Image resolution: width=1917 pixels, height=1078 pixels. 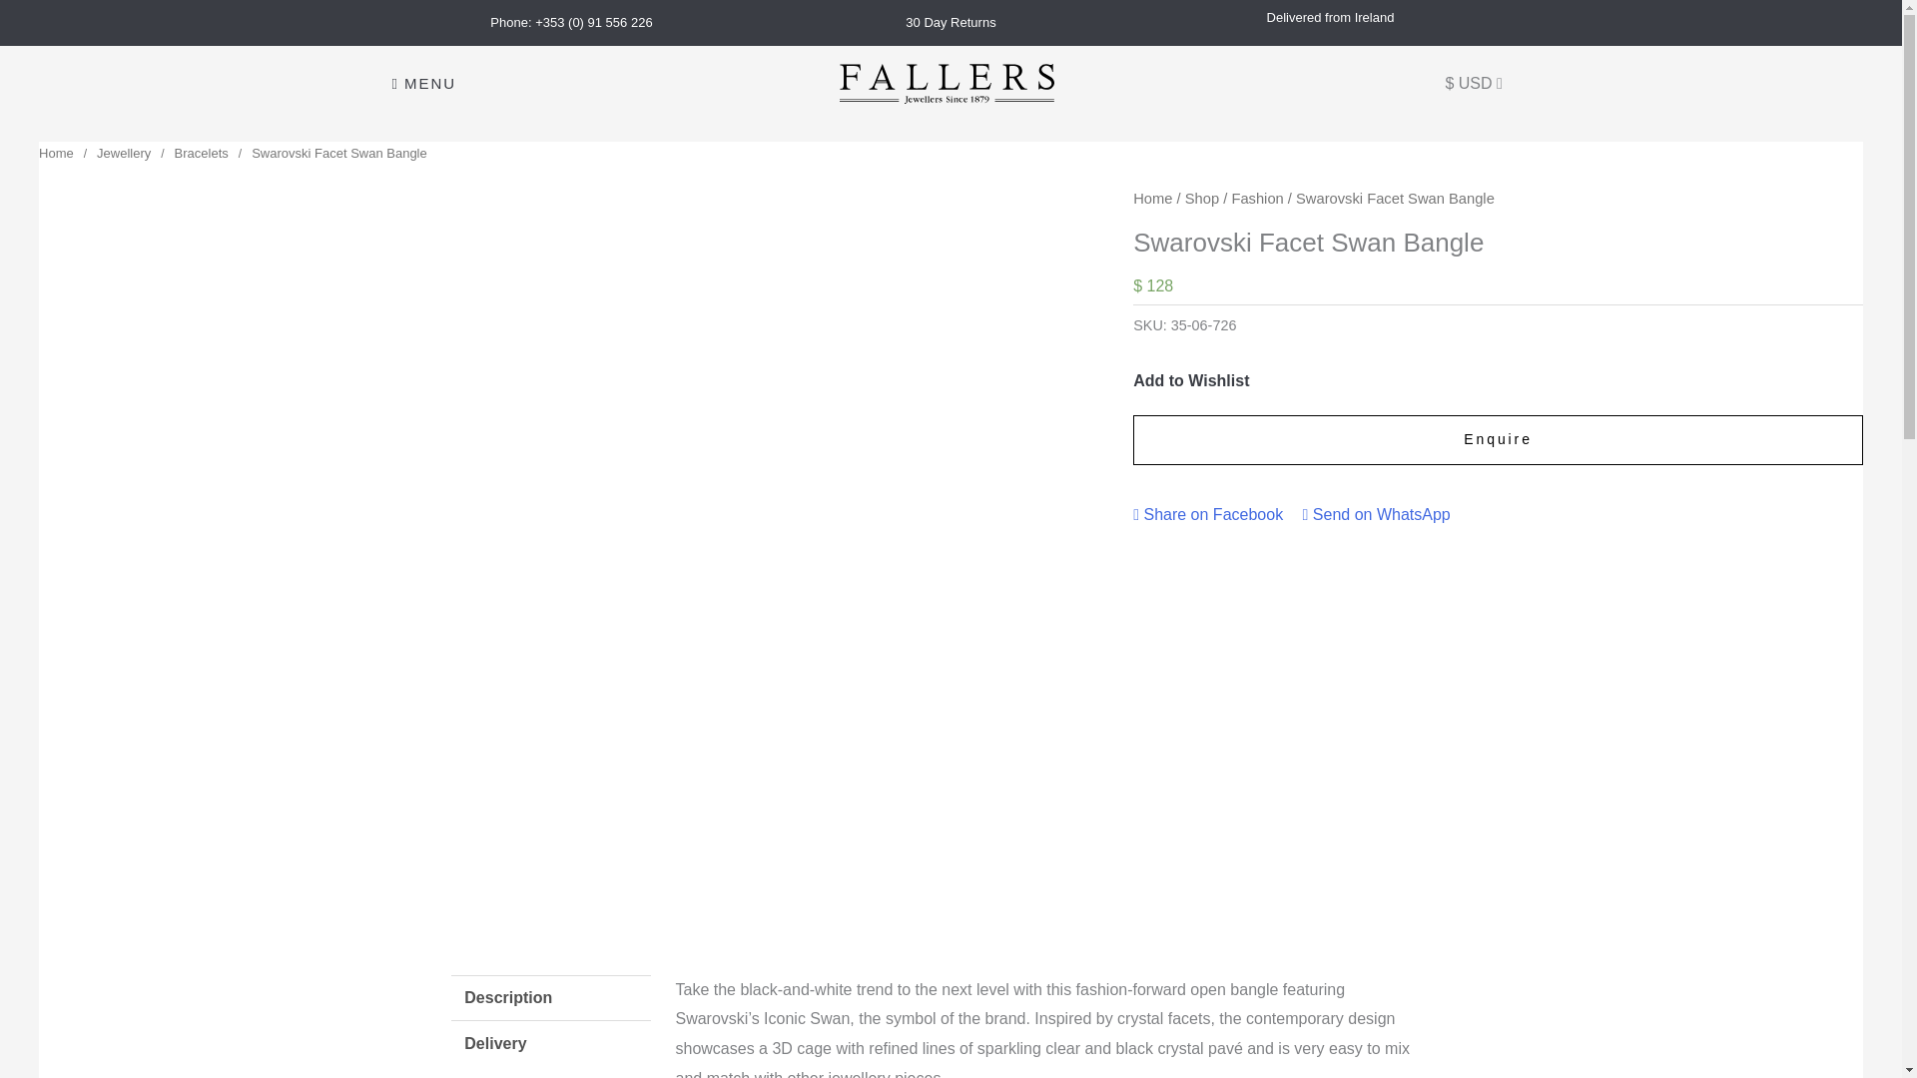 I want to click on Bracelets, so click(x=201, y=152).